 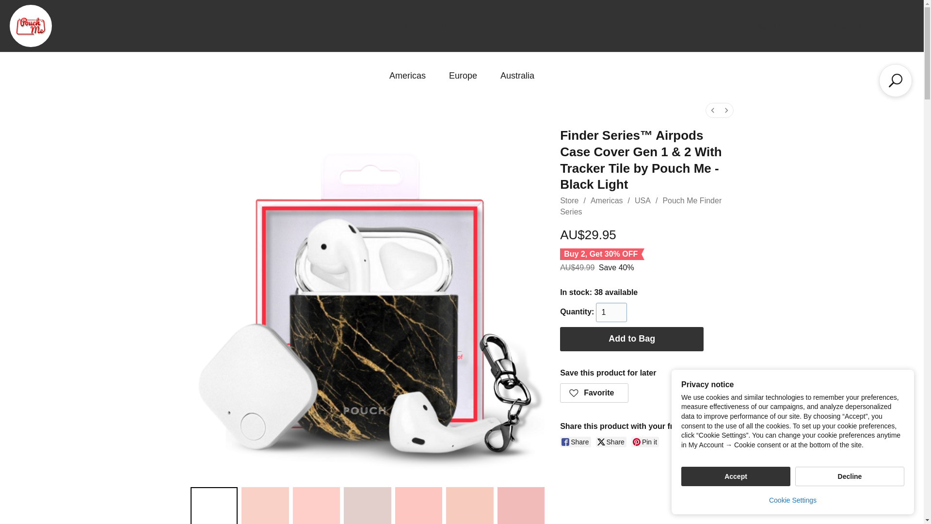 What do you see at coordinates (494, 25) in the screenshot?
I see `Contact us` at bounding box center [494, 25].